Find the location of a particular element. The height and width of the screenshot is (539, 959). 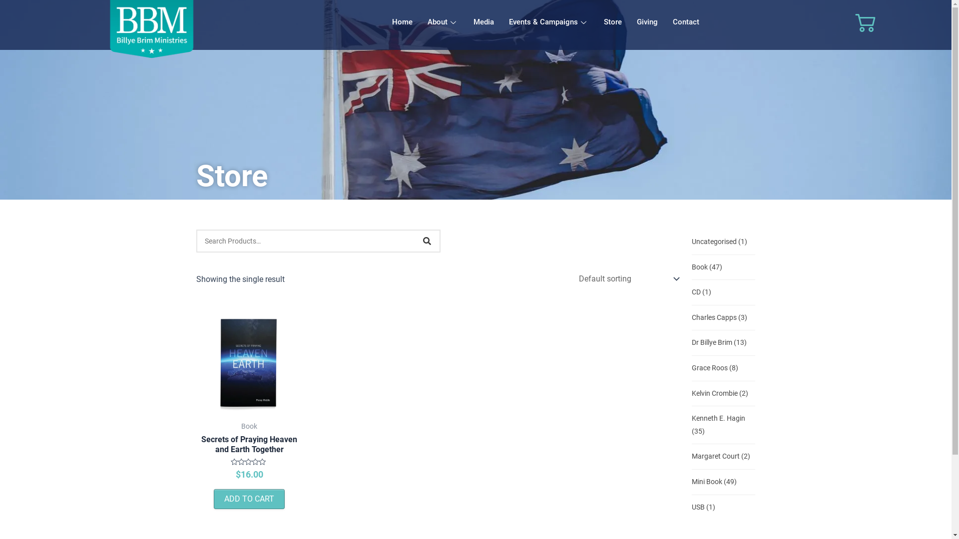

Events & Campaigns is located at coordinates (549, 22).